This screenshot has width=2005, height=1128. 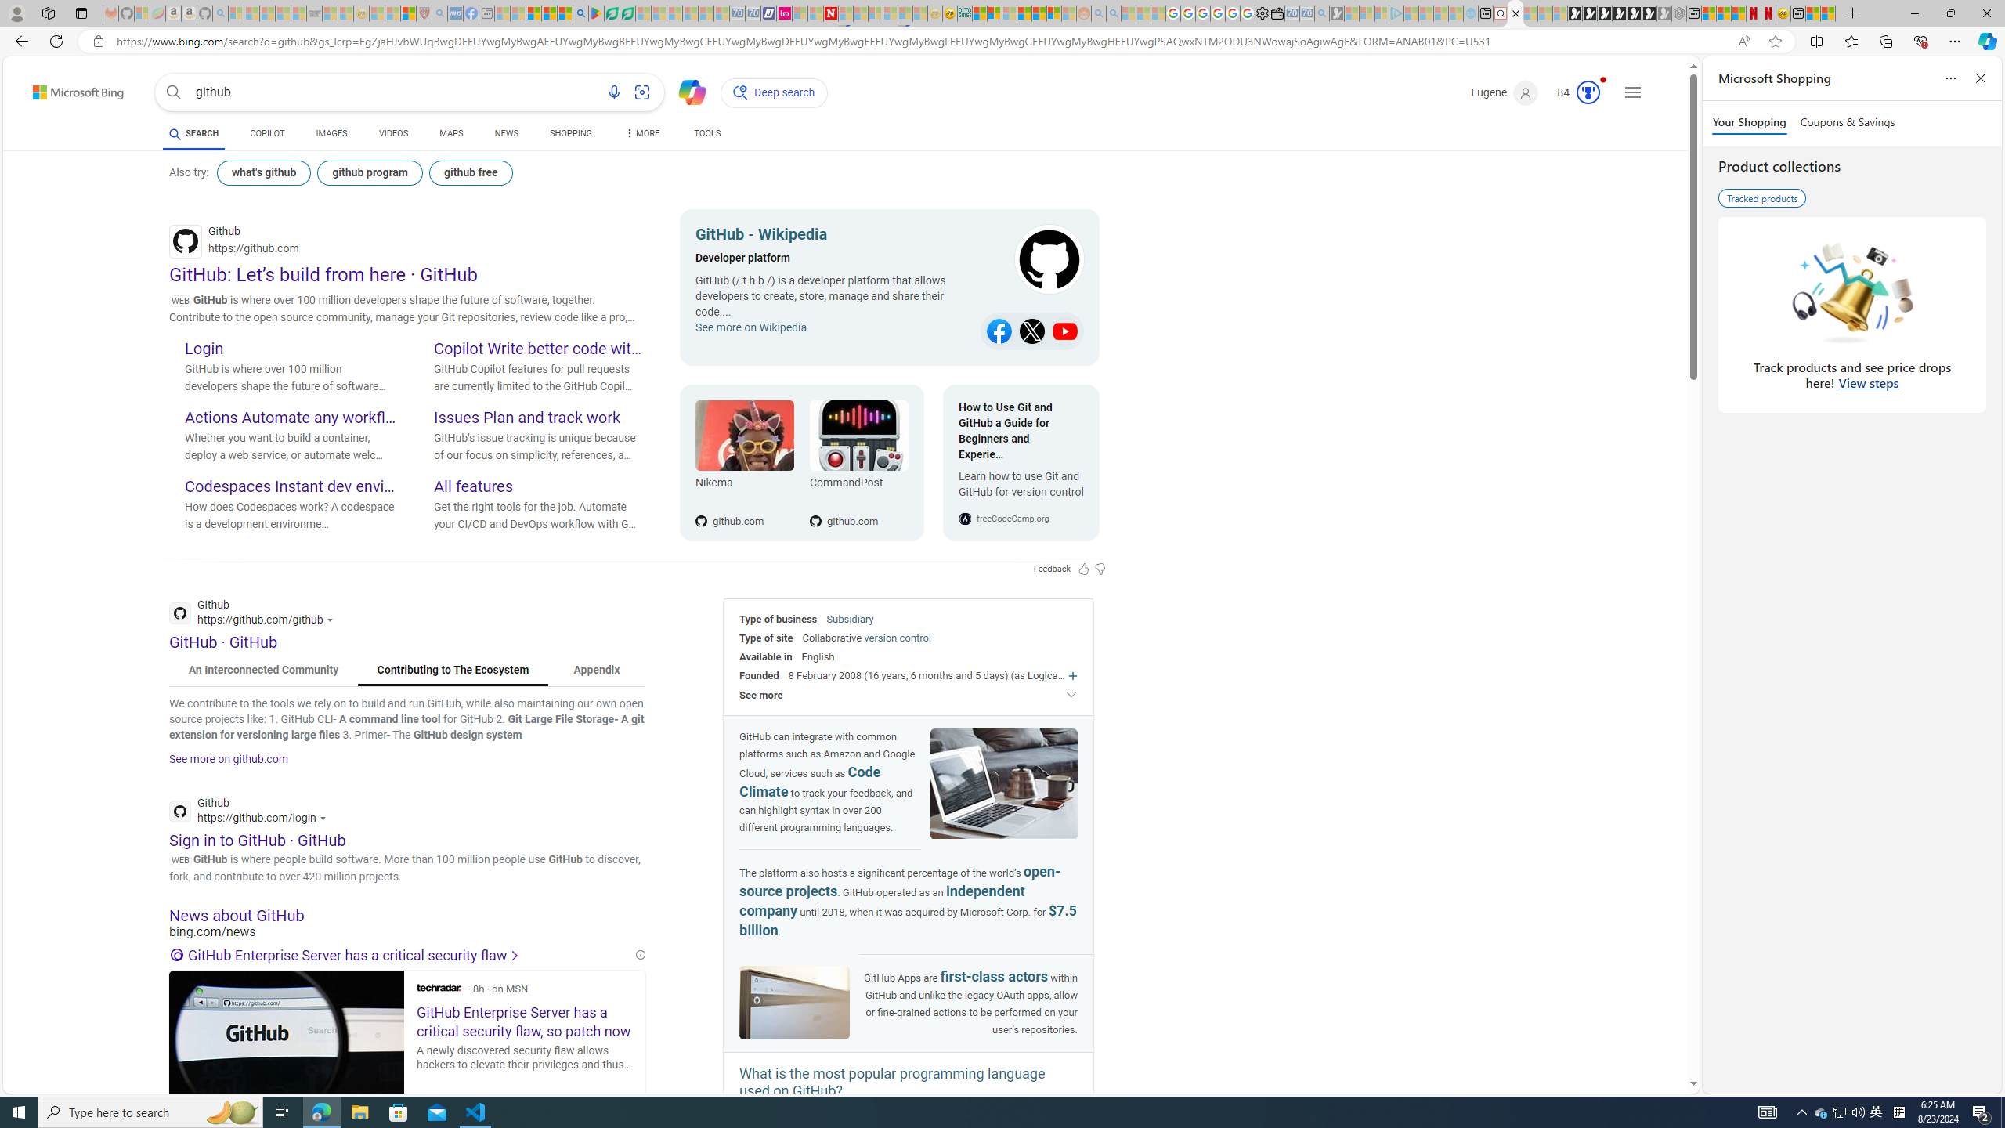 I want to click on Image of GitHub, so click(x=794, y=1003).